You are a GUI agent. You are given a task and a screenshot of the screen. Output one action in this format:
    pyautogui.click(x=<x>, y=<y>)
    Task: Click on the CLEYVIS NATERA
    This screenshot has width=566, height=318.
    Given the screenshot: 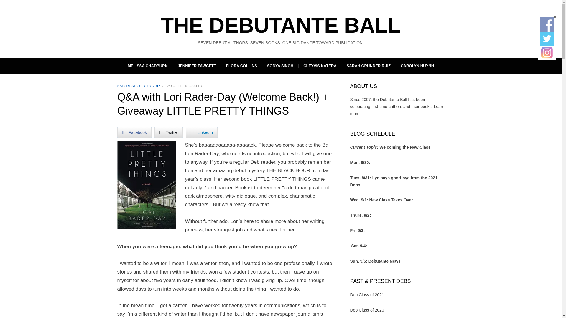 What is the action you would take?
    pyautogui.click(x=320, y=66)
    